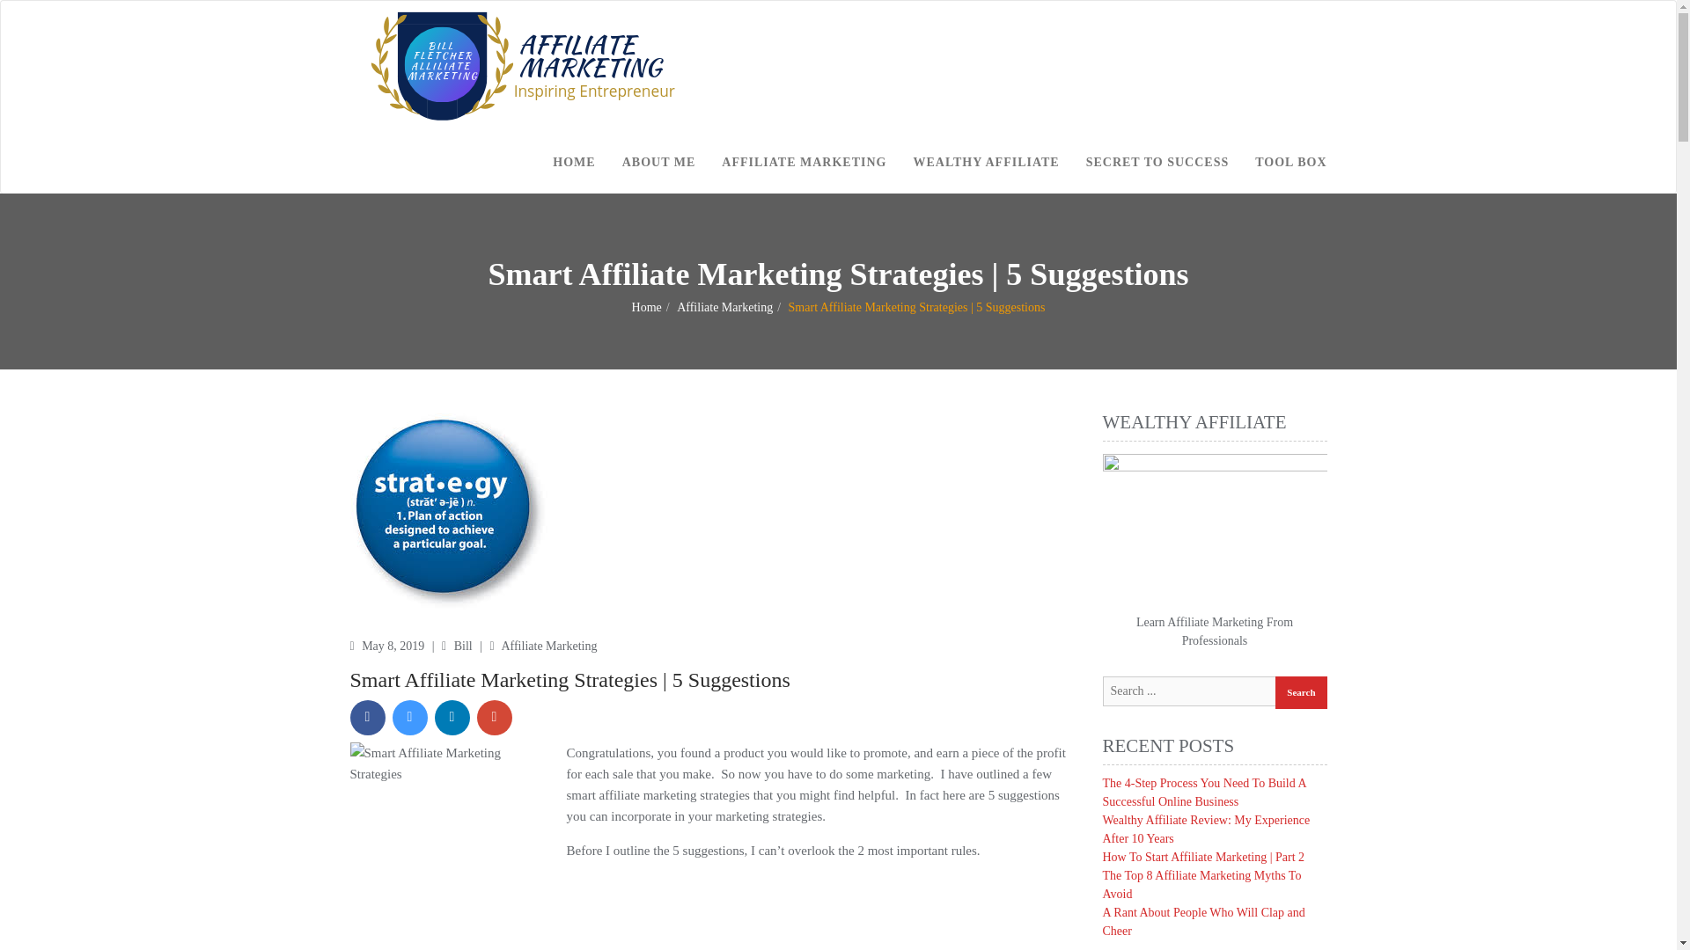  I want to click on Wealthy Affiliate, so click(1214, 528).